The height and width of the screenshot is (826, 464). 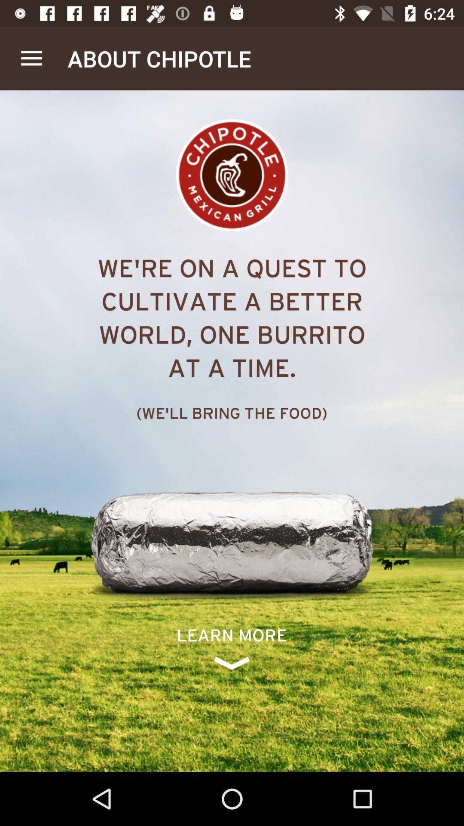 I want to click on turn off the app next to the about chipotle item, so click(x=31, y=59).